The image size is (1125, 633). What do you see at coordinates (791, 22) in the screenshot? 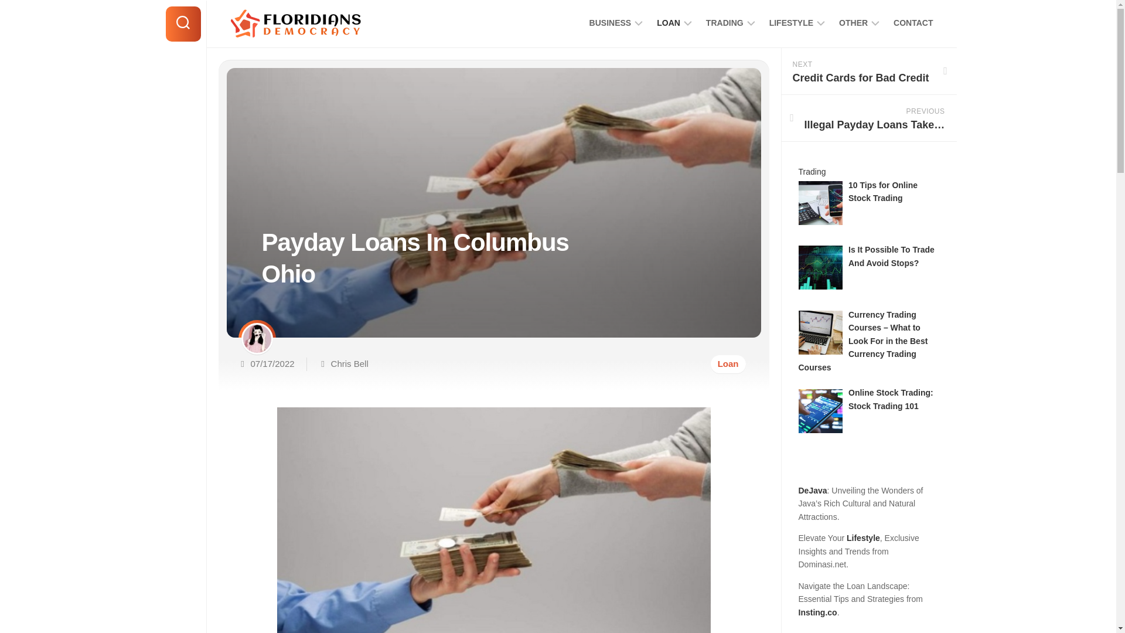
I see `BUSINESS` at bounding box center [791, 22].